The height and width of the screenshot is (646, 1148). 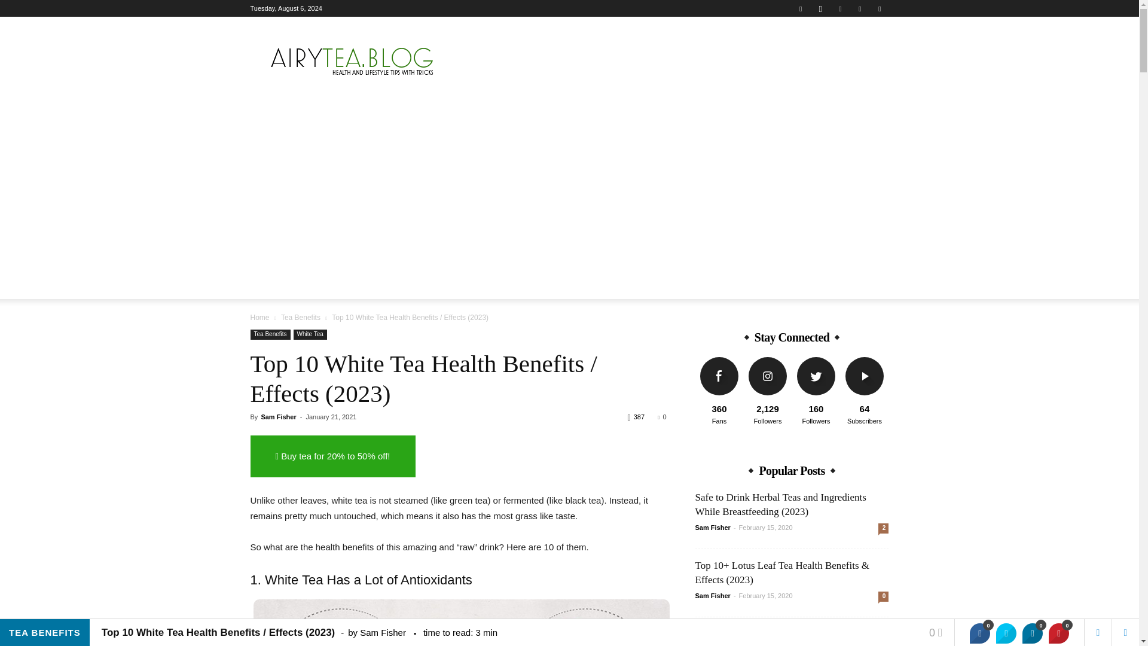 What do you see at coordinates (860, 8) in the screenshot?
I see `Twitter` at bounding box center [860, 8].